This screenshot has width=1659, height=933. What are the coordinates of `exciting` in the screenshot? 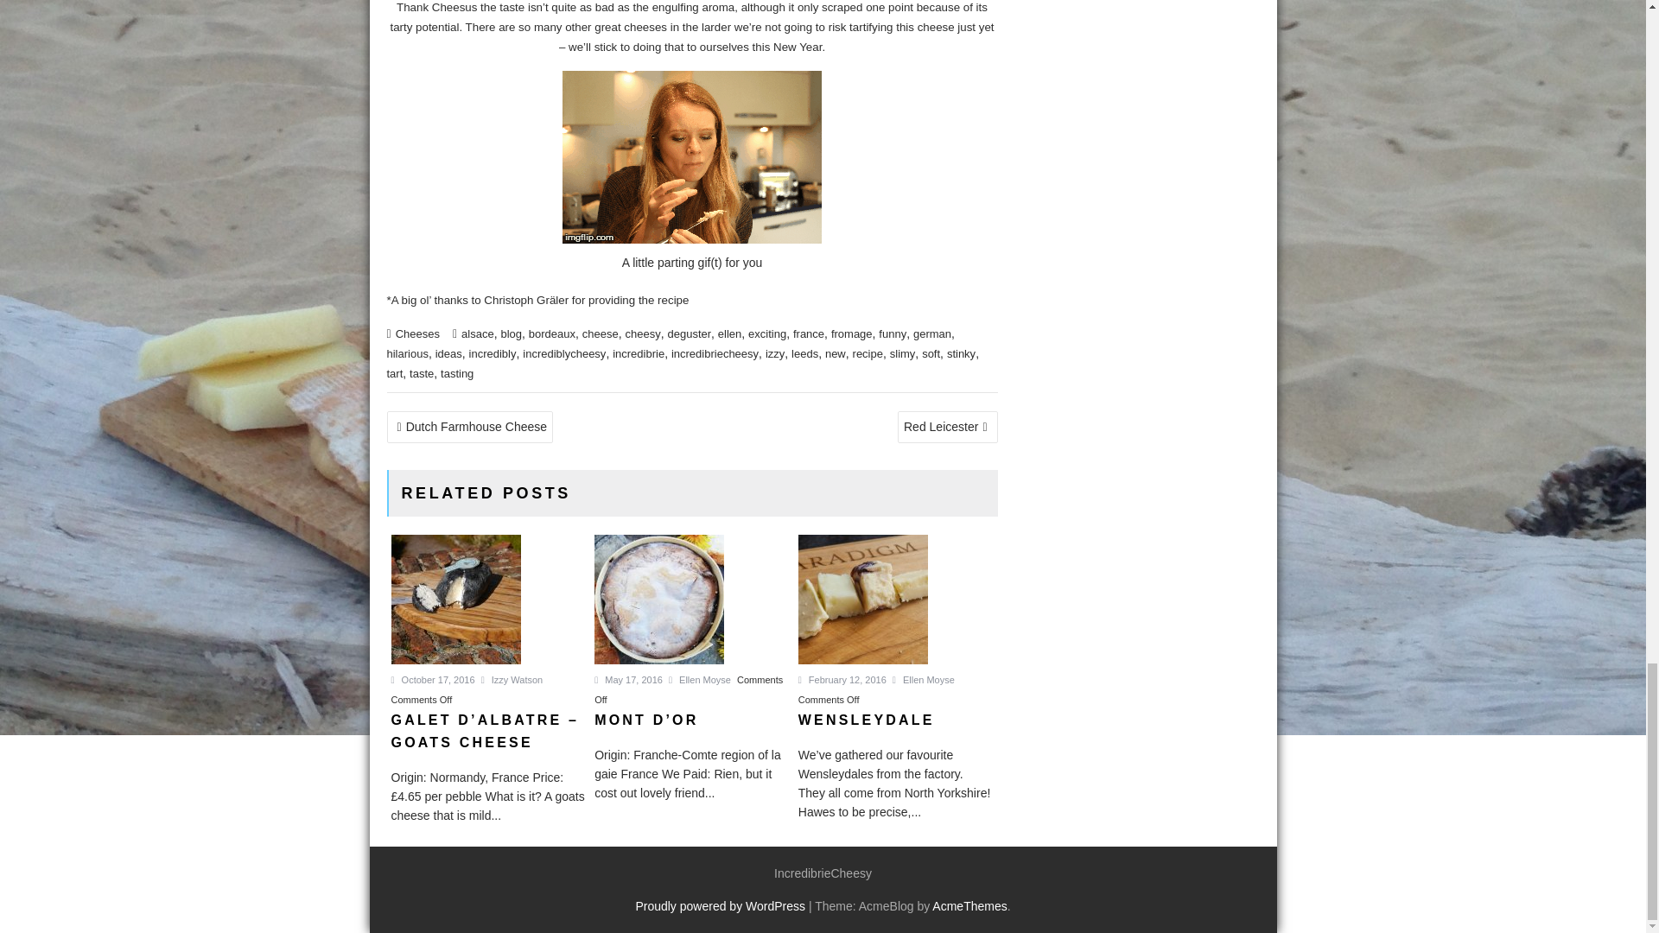 It's located at (767, 333).